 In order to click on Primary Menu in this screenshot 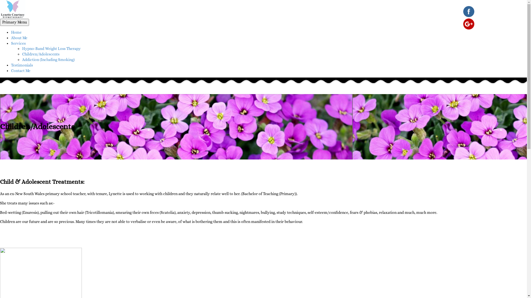, I will do `click(14, 22)`.